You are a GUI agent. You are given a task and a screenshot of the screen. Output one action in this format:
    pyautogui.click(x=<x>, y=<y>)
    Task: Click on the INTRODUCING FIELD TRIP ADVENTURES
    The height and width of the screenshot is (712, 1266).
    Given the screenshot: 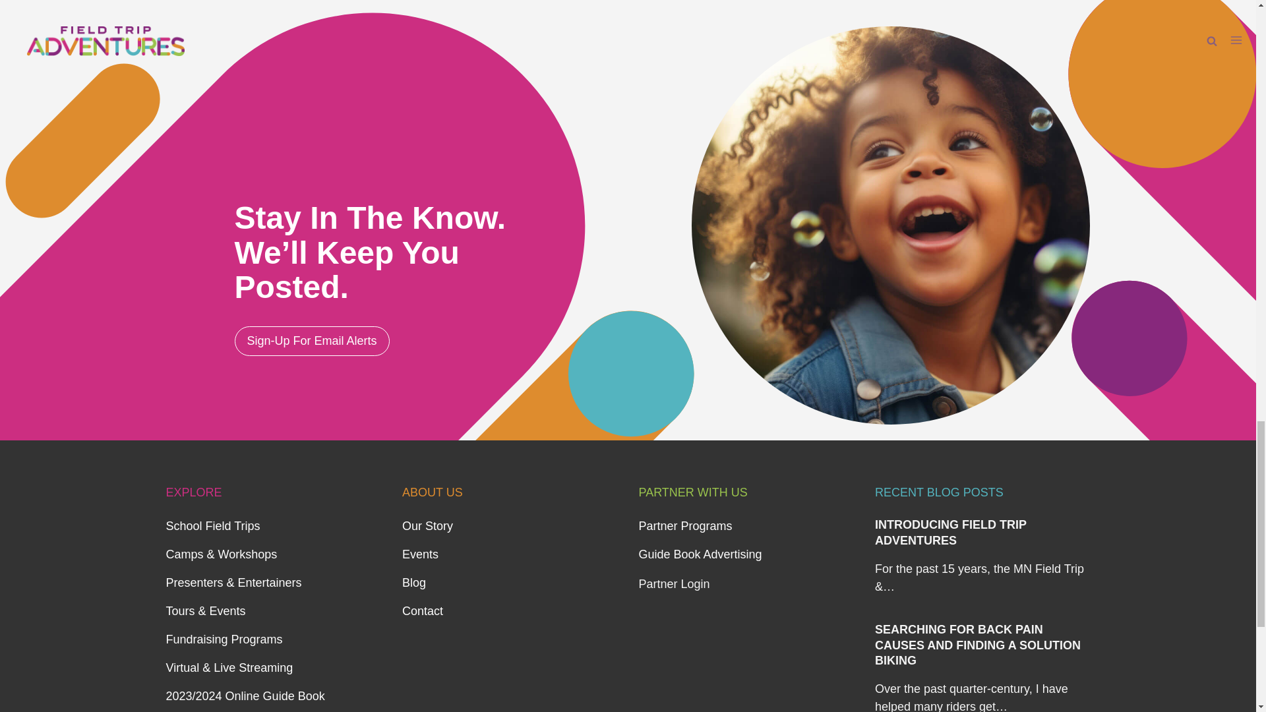 What is the action you would take?
    pyautogui.click(x=951, y=533)
    